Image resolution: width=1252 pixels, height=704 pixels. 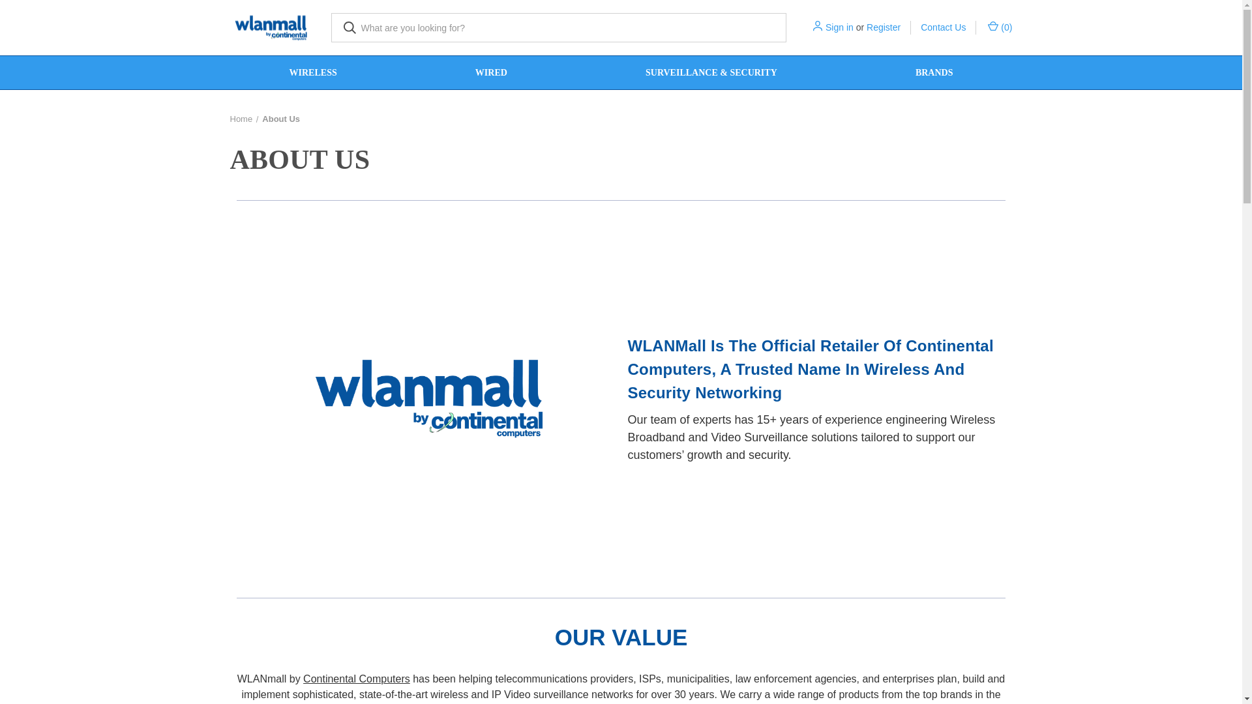 What do you see at coordinates (490, 73) in the screenshot?
I see `WIRED` at bounding box center [490, 73].